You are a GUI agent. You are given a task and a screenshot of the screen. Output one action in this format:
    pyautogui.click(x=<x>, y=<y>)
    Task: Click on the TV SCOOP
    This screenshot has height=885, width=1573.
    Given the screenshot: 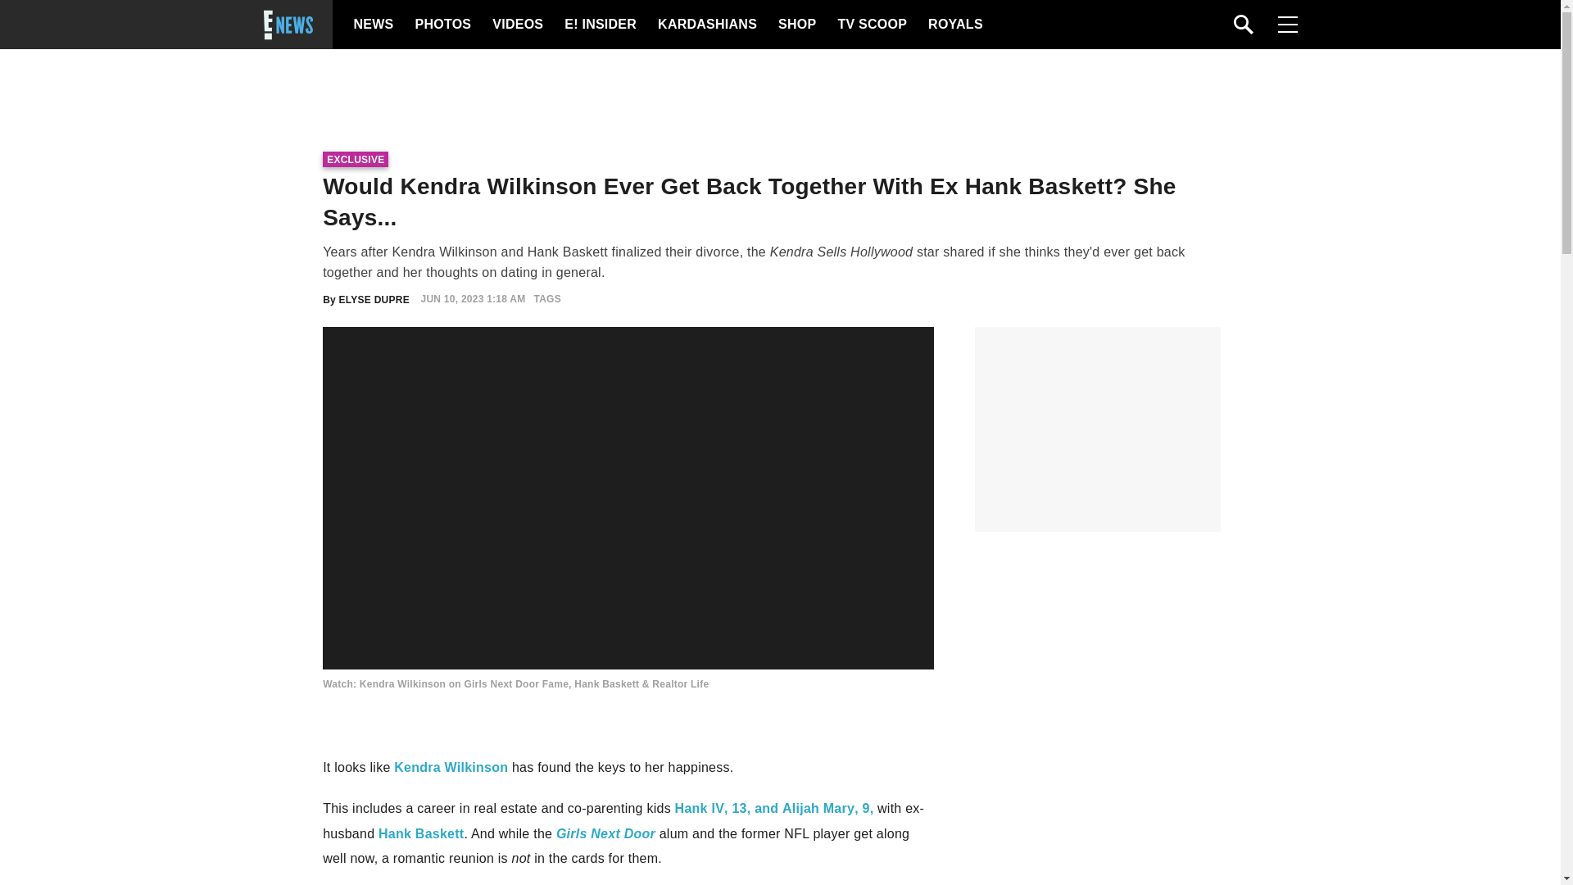 What is the action you would take?
    pyautogui.click(x=871, y=25)
    